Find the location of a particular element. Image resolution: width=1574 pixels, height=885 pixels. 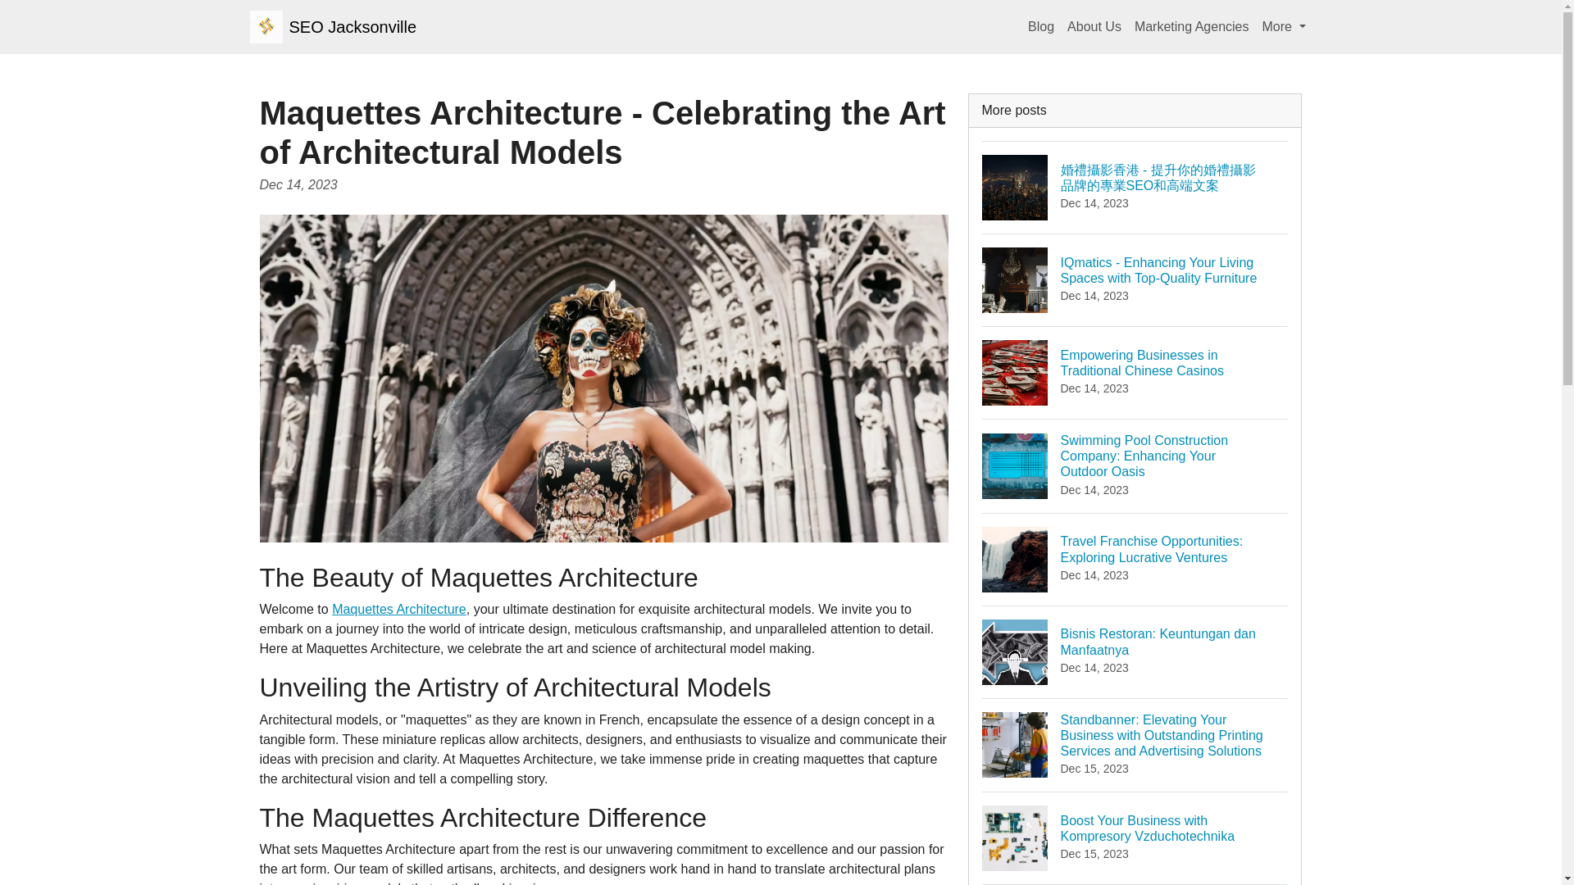

Blog is located at coordinates (333, 26).